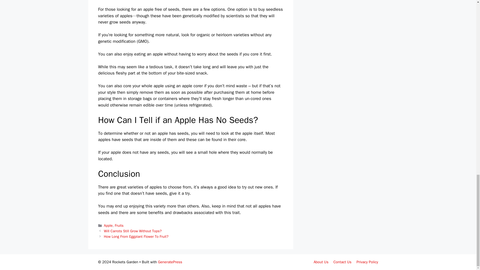 Image resolution: width=480 pixels, height=270 pixels. I want to click on Privacy Policy, so click(367, 262).